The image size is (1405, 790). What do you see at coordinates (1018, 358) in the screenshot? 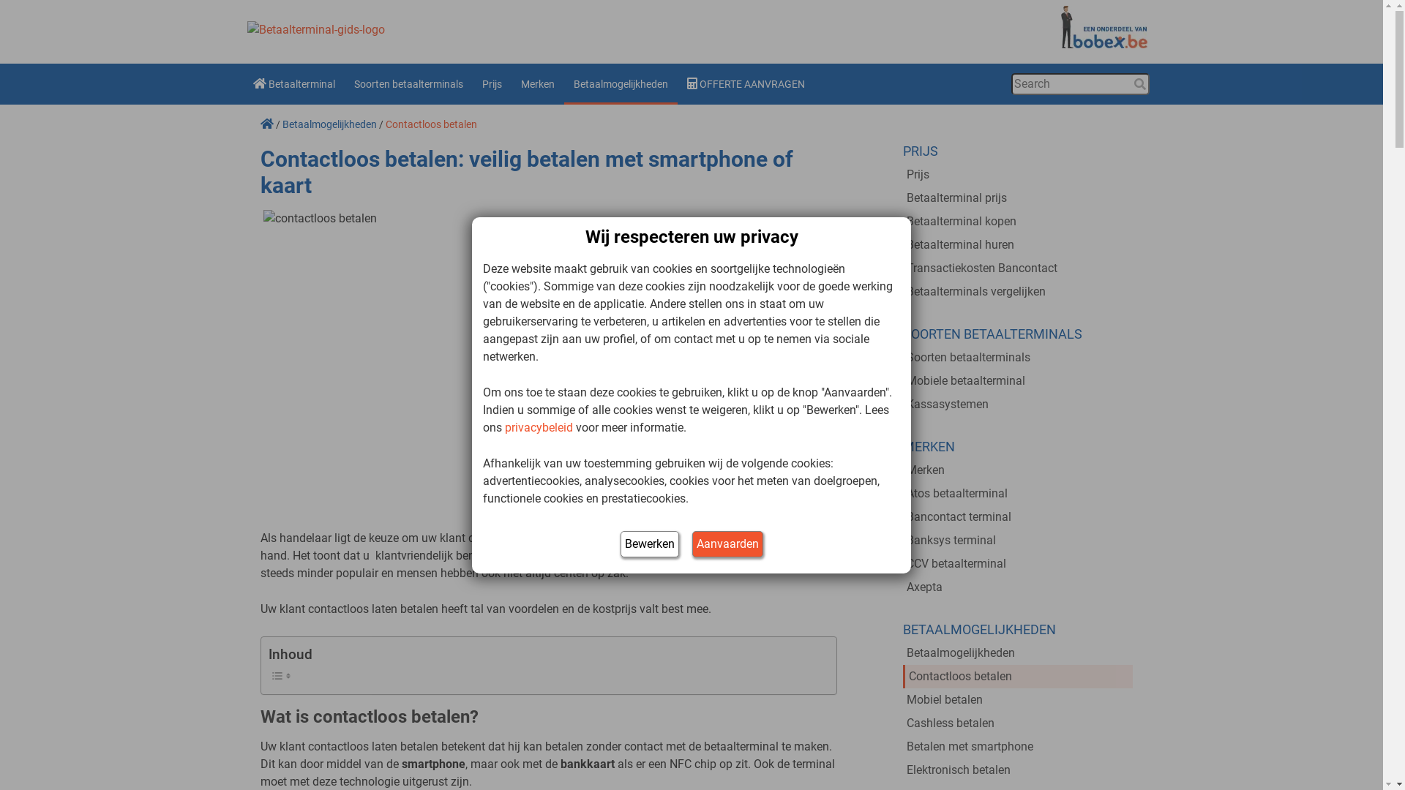
I see `Soorten betaalterminals` at bounding box center [1018, 358].